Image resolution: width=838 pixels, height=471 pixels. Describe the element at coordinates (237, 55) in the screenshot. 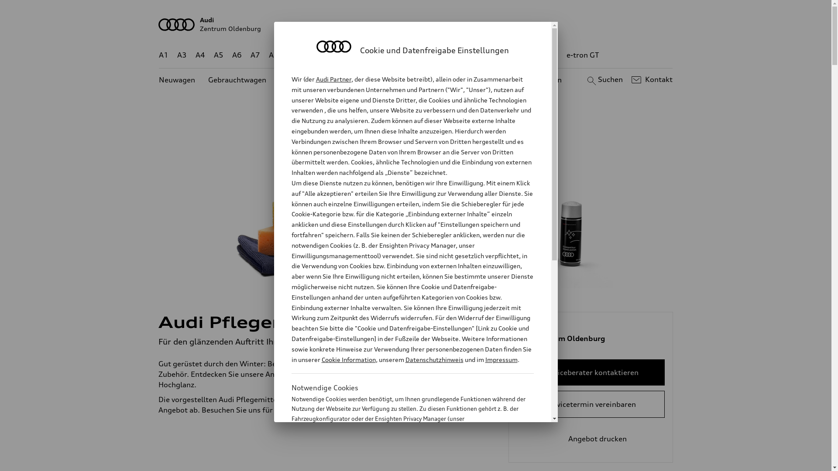

I see `A6` at that location.